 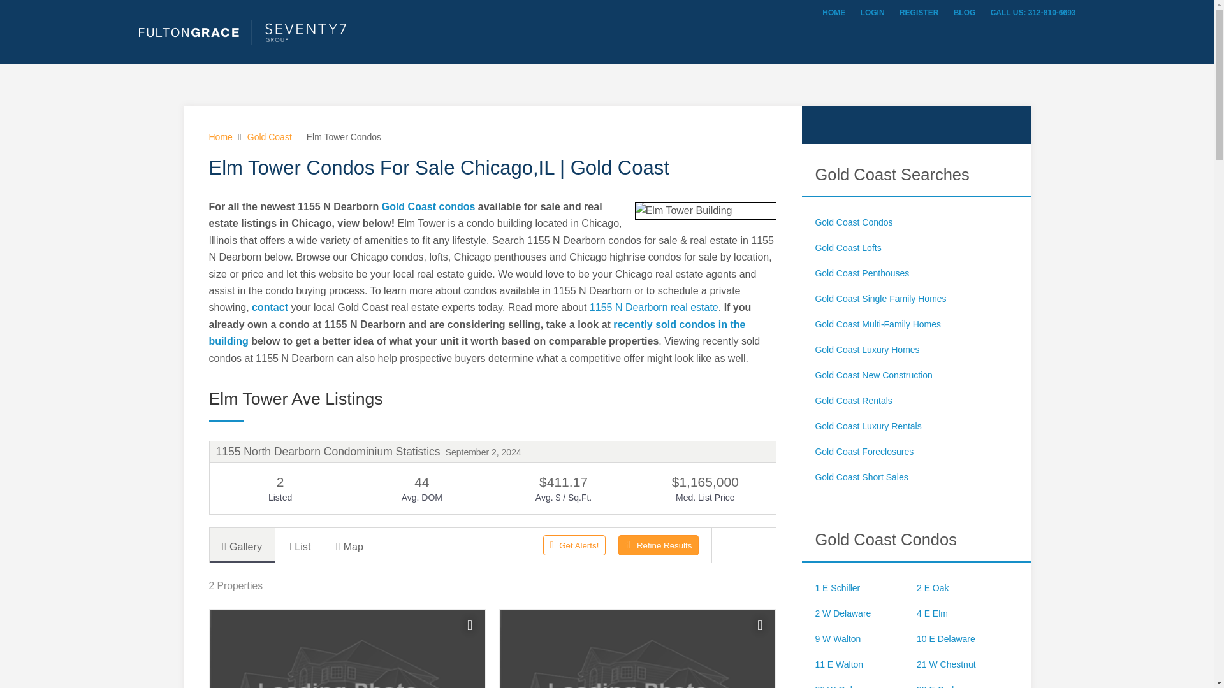 What do you see at coordinates (1033, 13) in the screenshot?
I see `CALL US: 312-810-6693` at bounding box center [1033, 13].